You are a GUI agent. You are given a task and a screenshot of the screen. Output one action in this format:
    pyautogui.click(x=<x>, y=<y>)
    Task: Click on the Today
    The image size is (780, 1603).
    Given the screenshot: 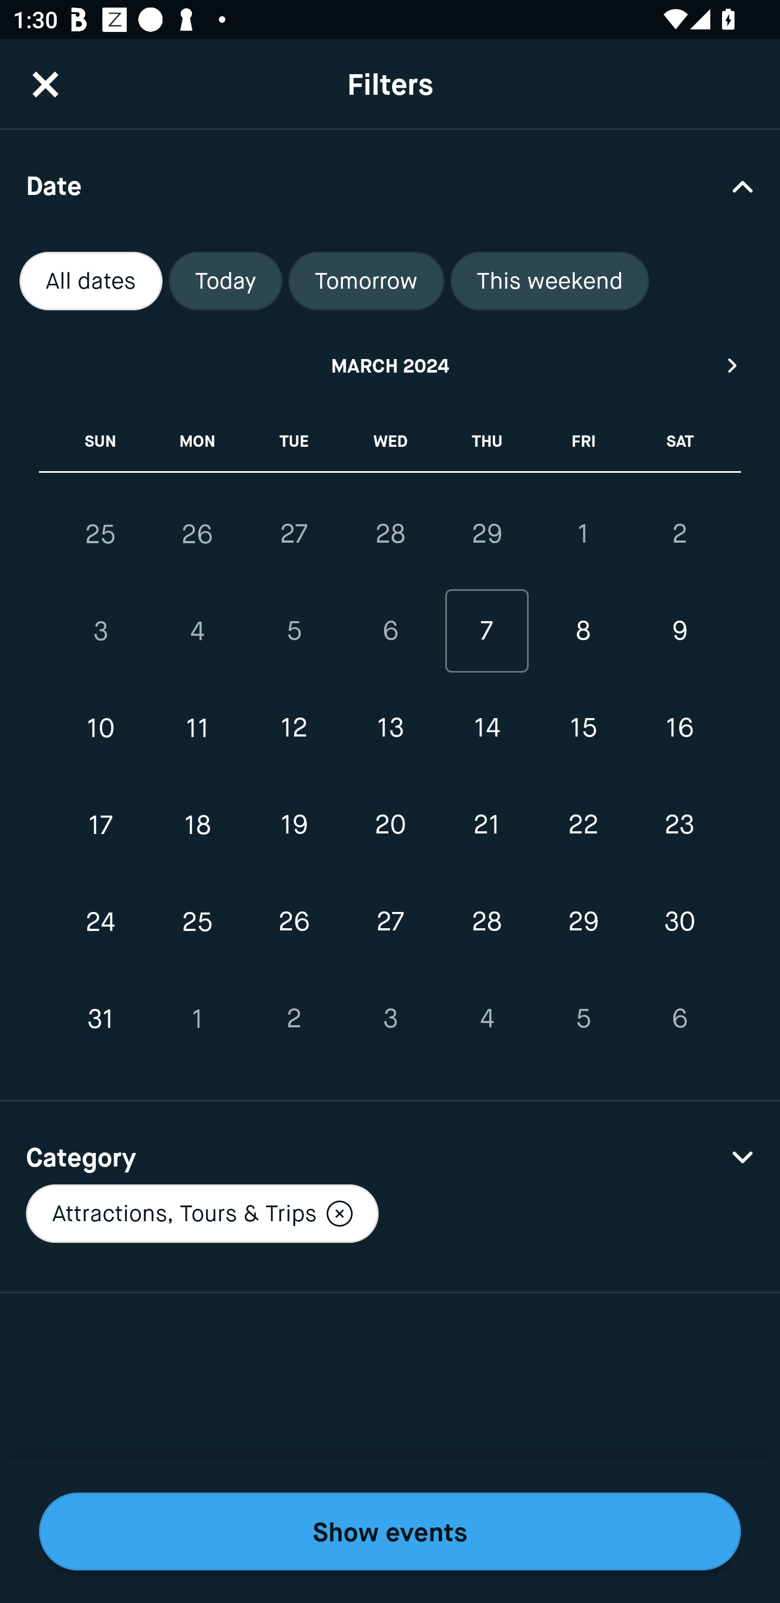 What is the action you would take?
    pyautogui.click(x=225, y=281)
    